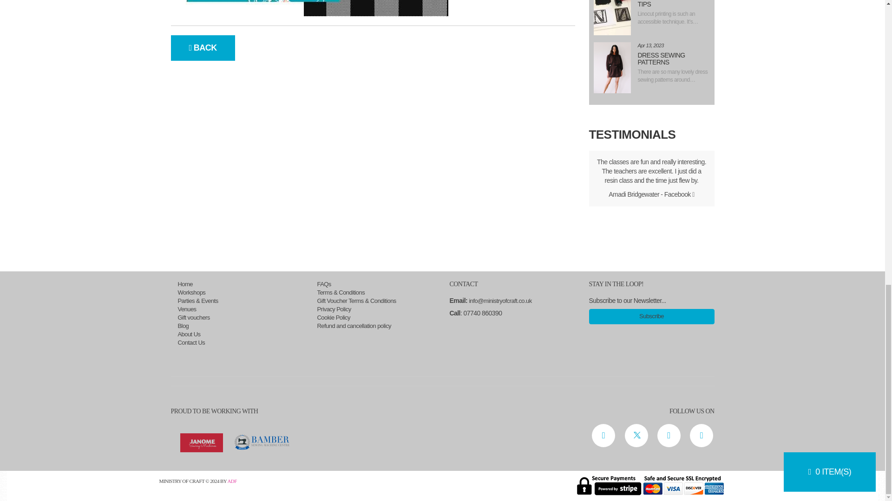 This screenshot has height=501, width=892. Describe the element at coordinates (612, 67) in the screenshot. I see `FABRIC FRIDAY!` at that location.